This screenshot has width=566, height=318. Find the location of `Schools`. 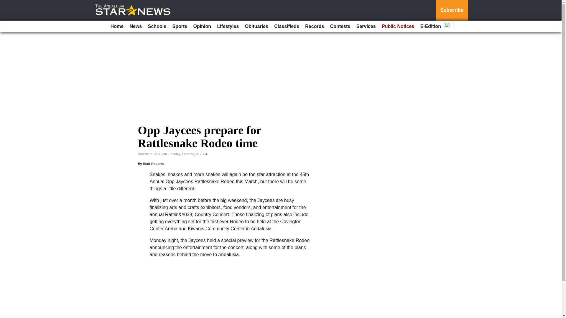

Schools is located at coordinates (157, 26).